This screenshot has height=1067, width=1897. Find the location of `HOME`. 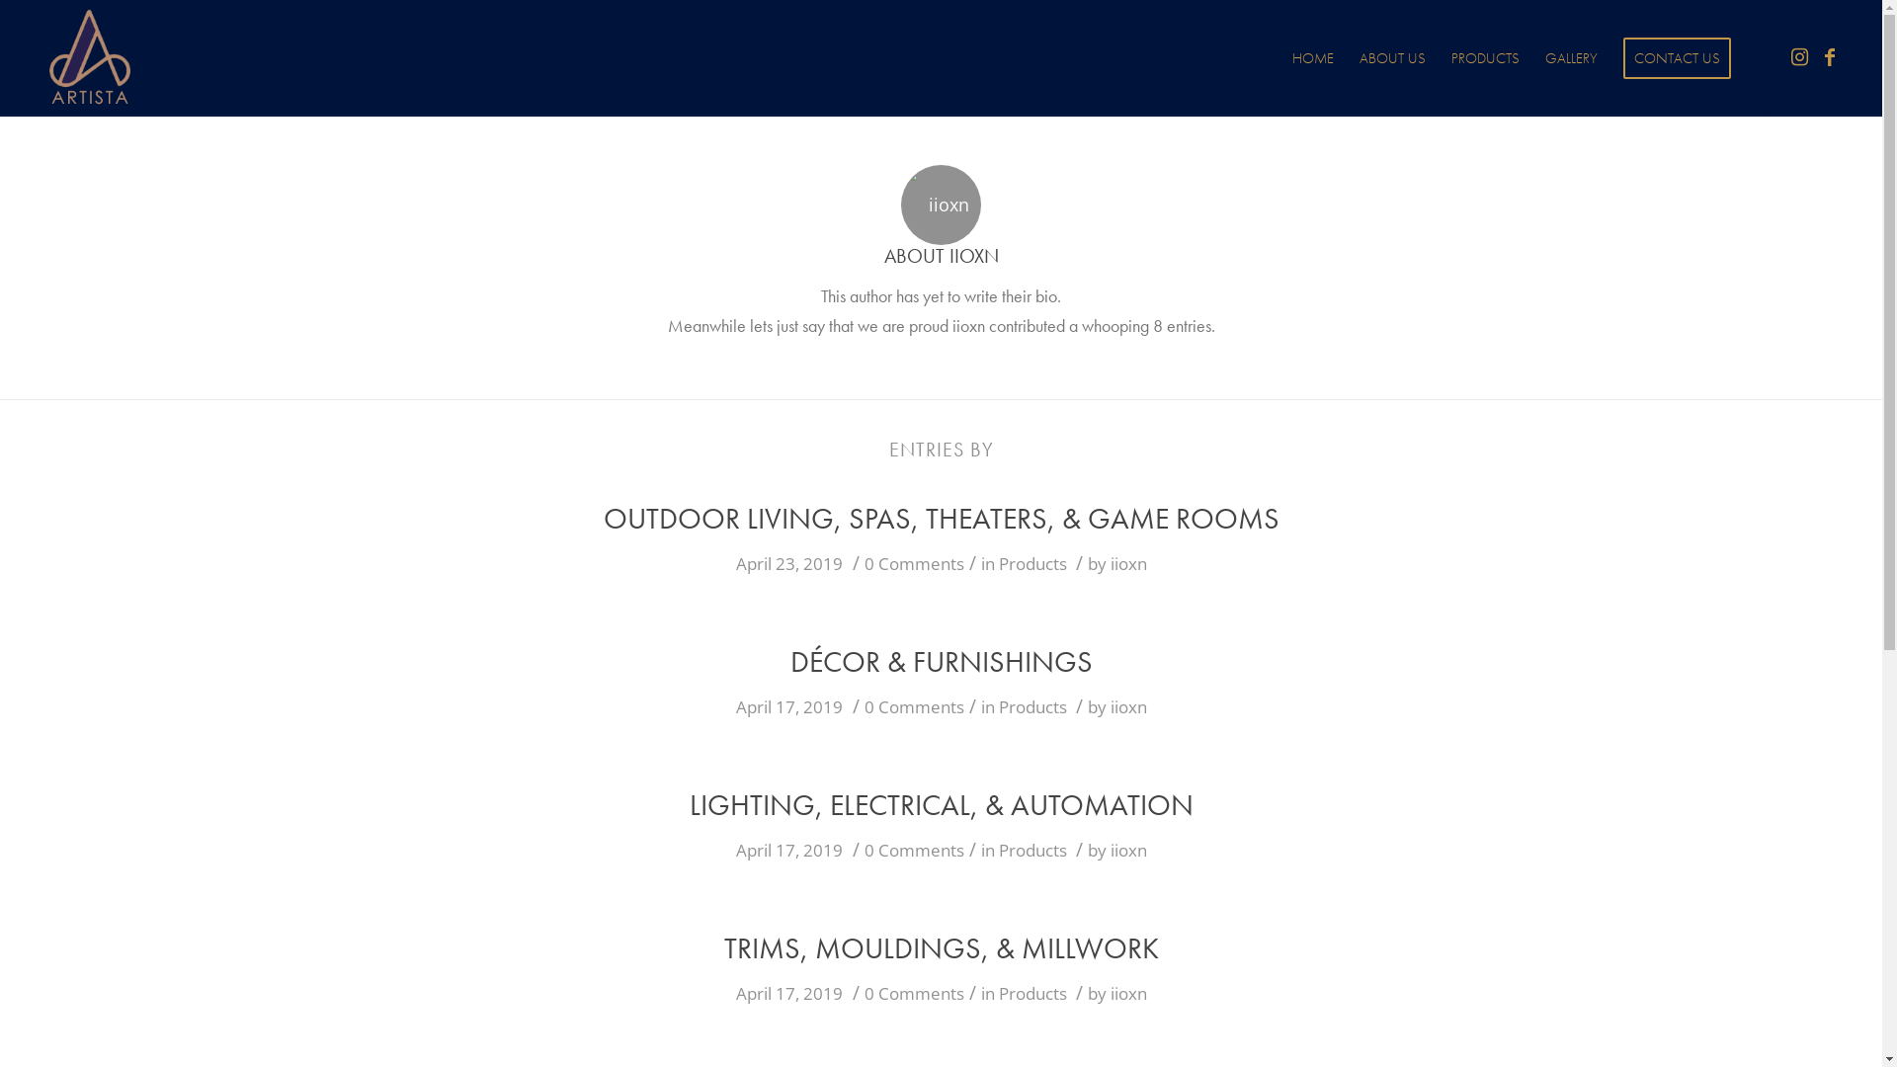

HOME is located at coordinates (1313, 58).